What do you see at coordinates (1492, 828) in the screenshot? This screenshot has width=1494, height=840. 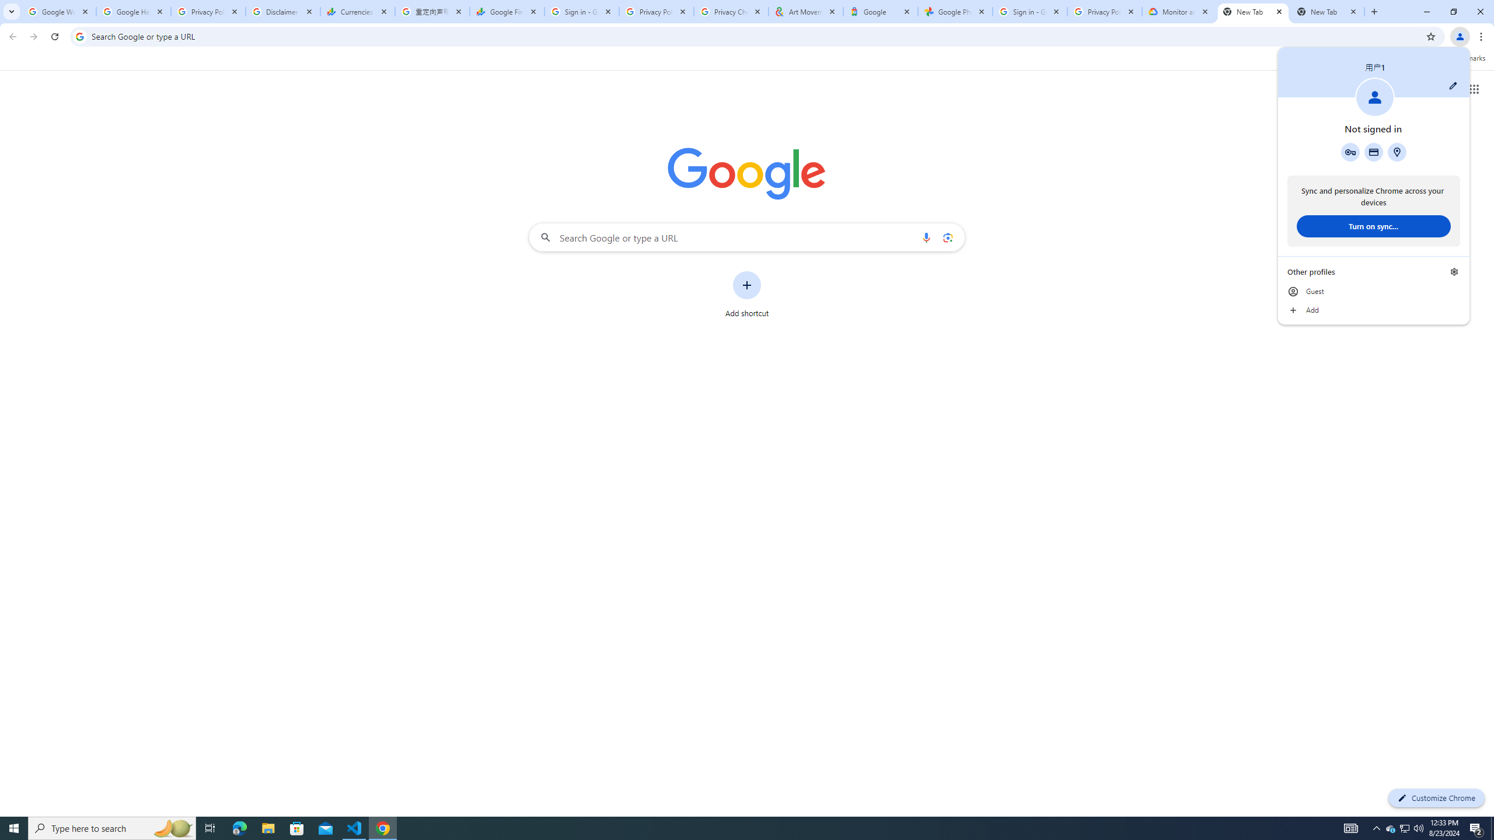 I see `Google Password Manager` at bounding box center [1492, 828].